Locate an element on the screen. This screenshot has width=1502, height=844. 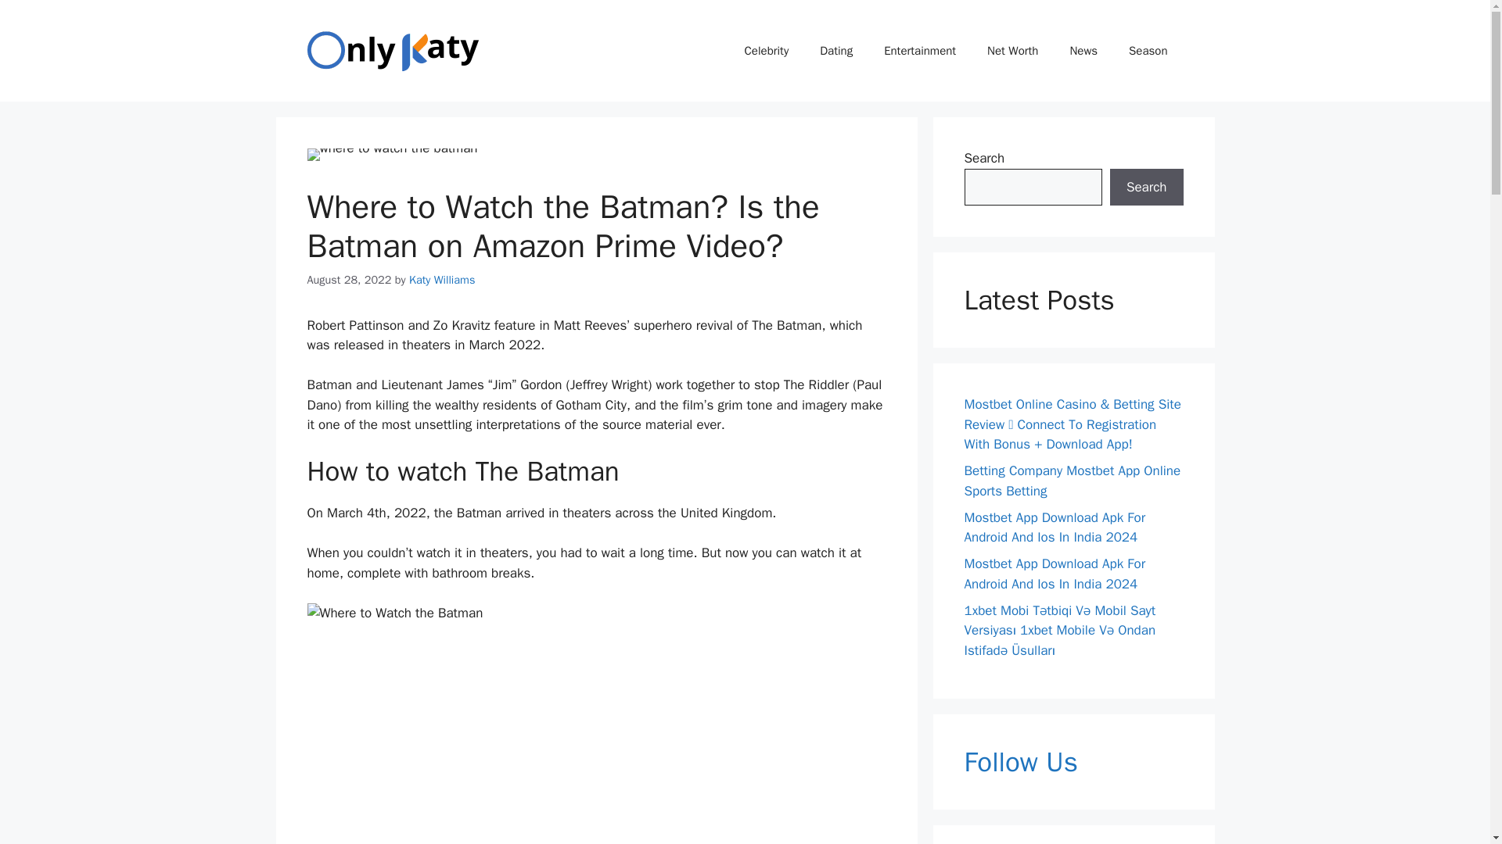
Season is located at coordinates (1148, 50).